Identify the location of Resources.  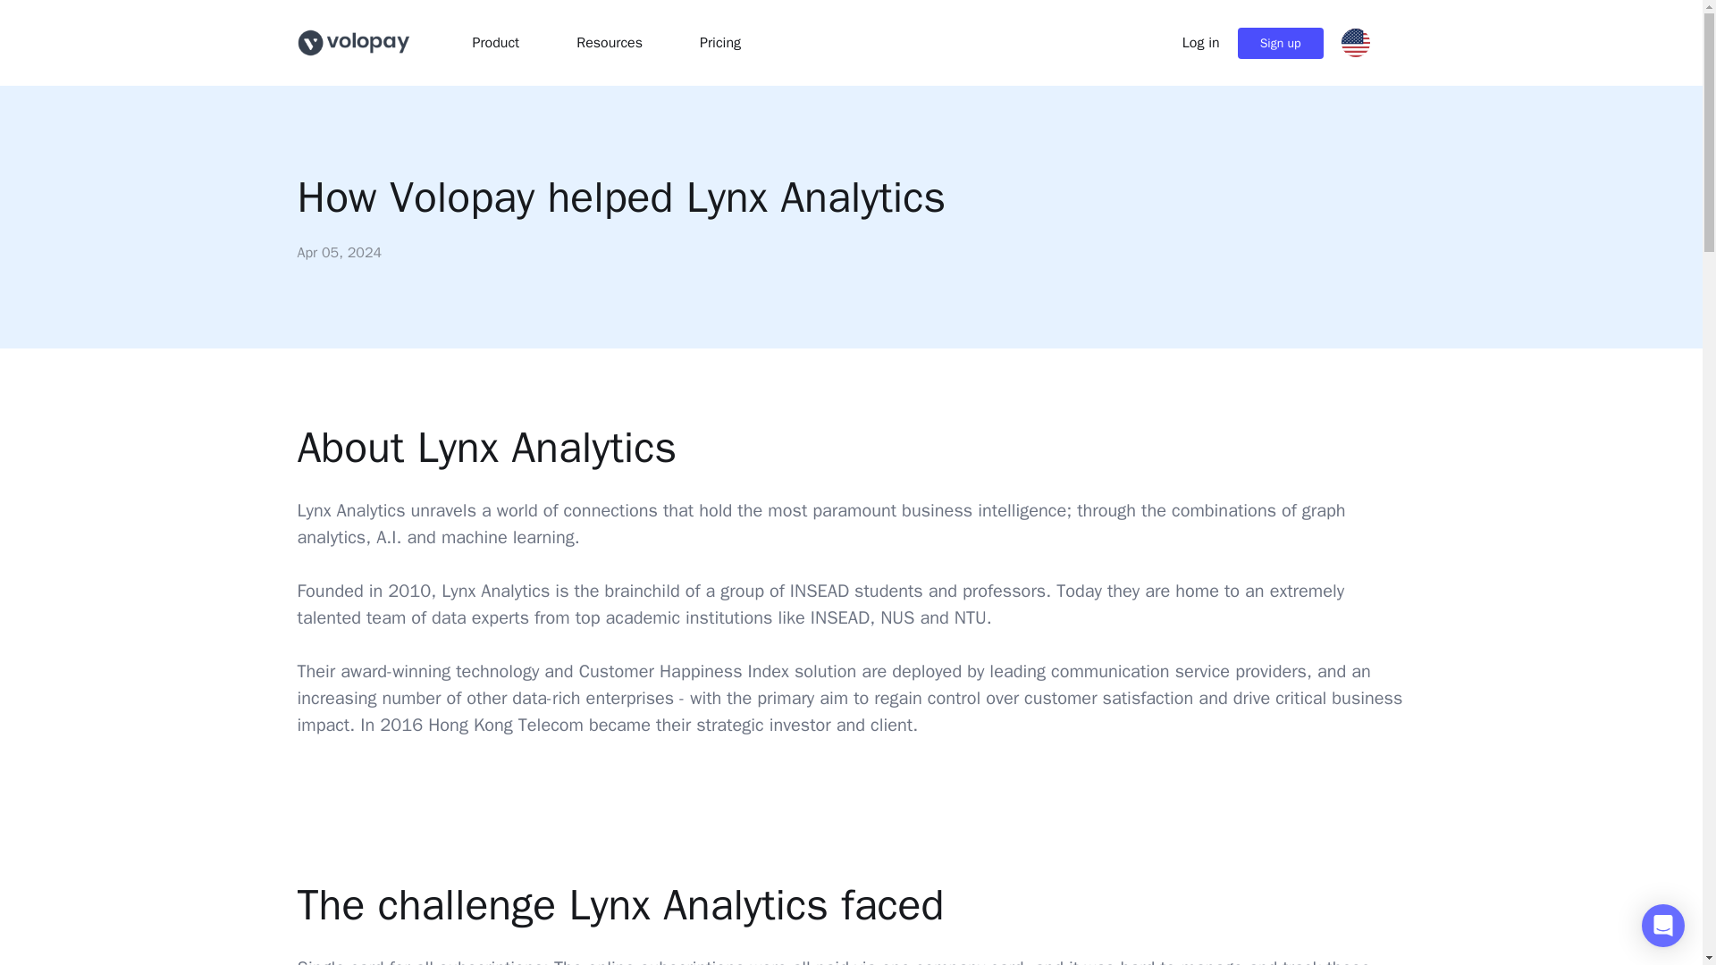
(610, 43).